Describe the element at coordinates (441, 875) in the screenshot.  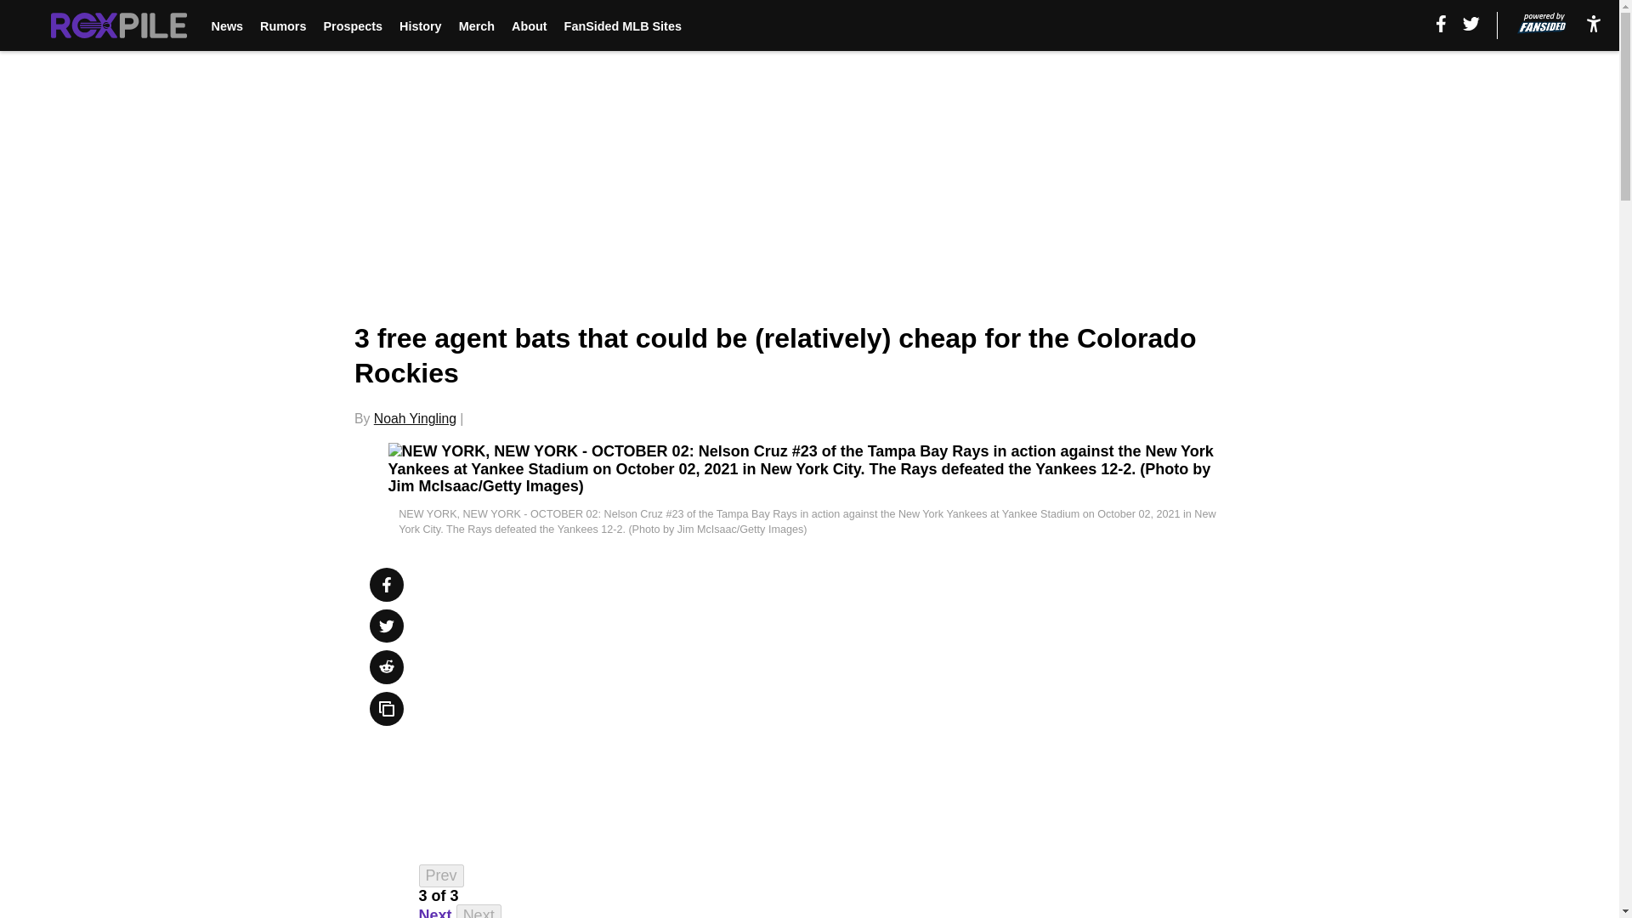
I see `Prev` at that location.